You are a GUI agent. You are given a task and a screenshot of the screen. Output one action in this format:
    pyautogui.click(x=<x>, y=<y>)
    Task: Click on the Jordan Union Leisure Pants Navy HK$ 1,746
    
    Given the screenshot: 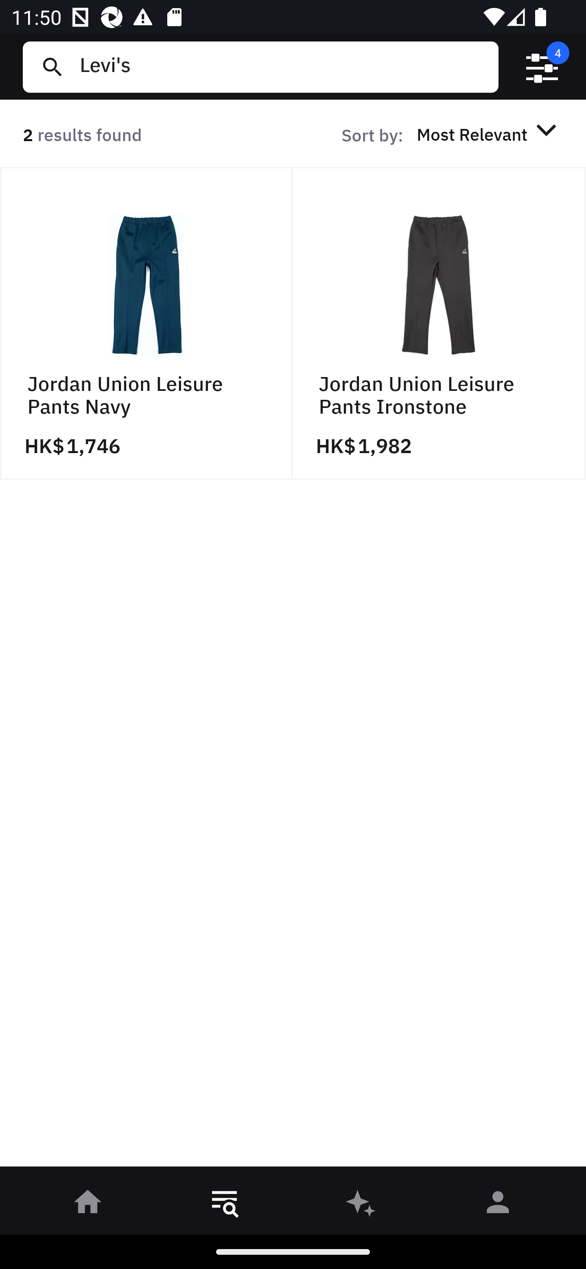 What is the action you would take?
    pyautogui.click(x=146, y=323)
    